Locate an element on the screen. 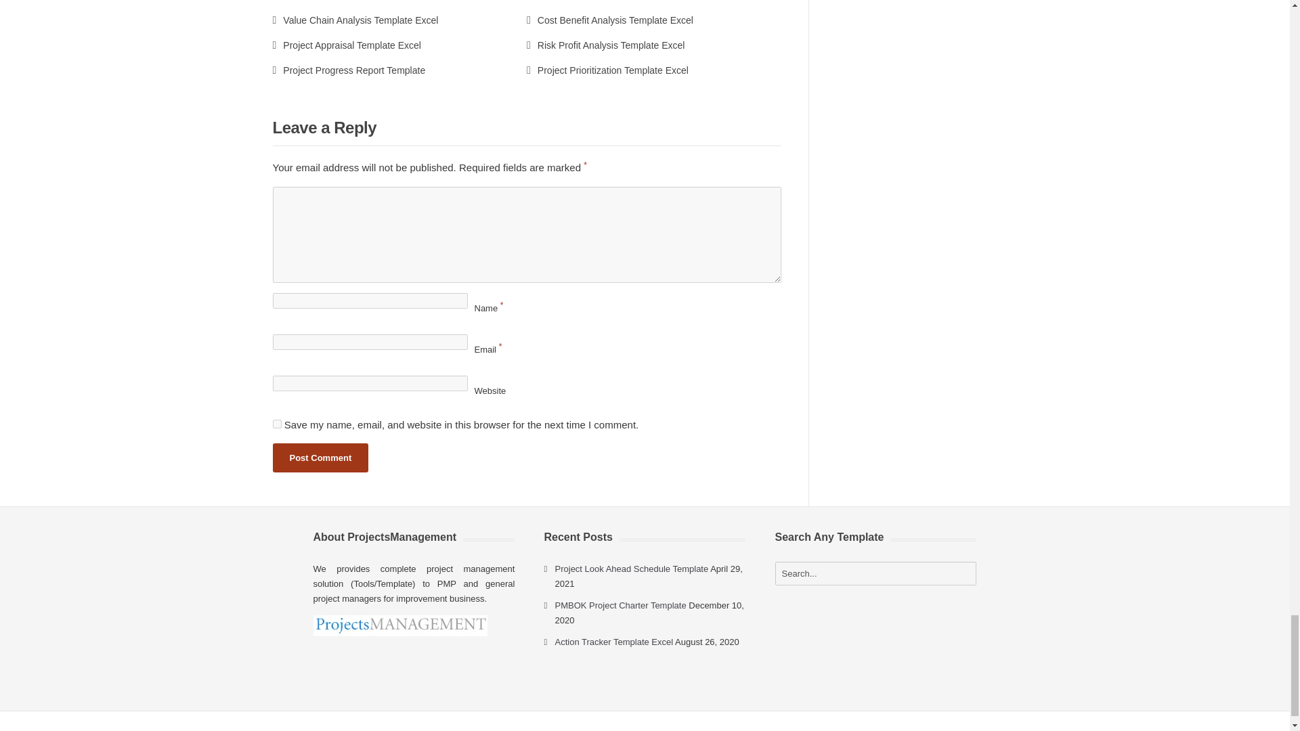 The width and height of the screenshot is (1300, 731). Post Comment is located at coordinates (320, 458).